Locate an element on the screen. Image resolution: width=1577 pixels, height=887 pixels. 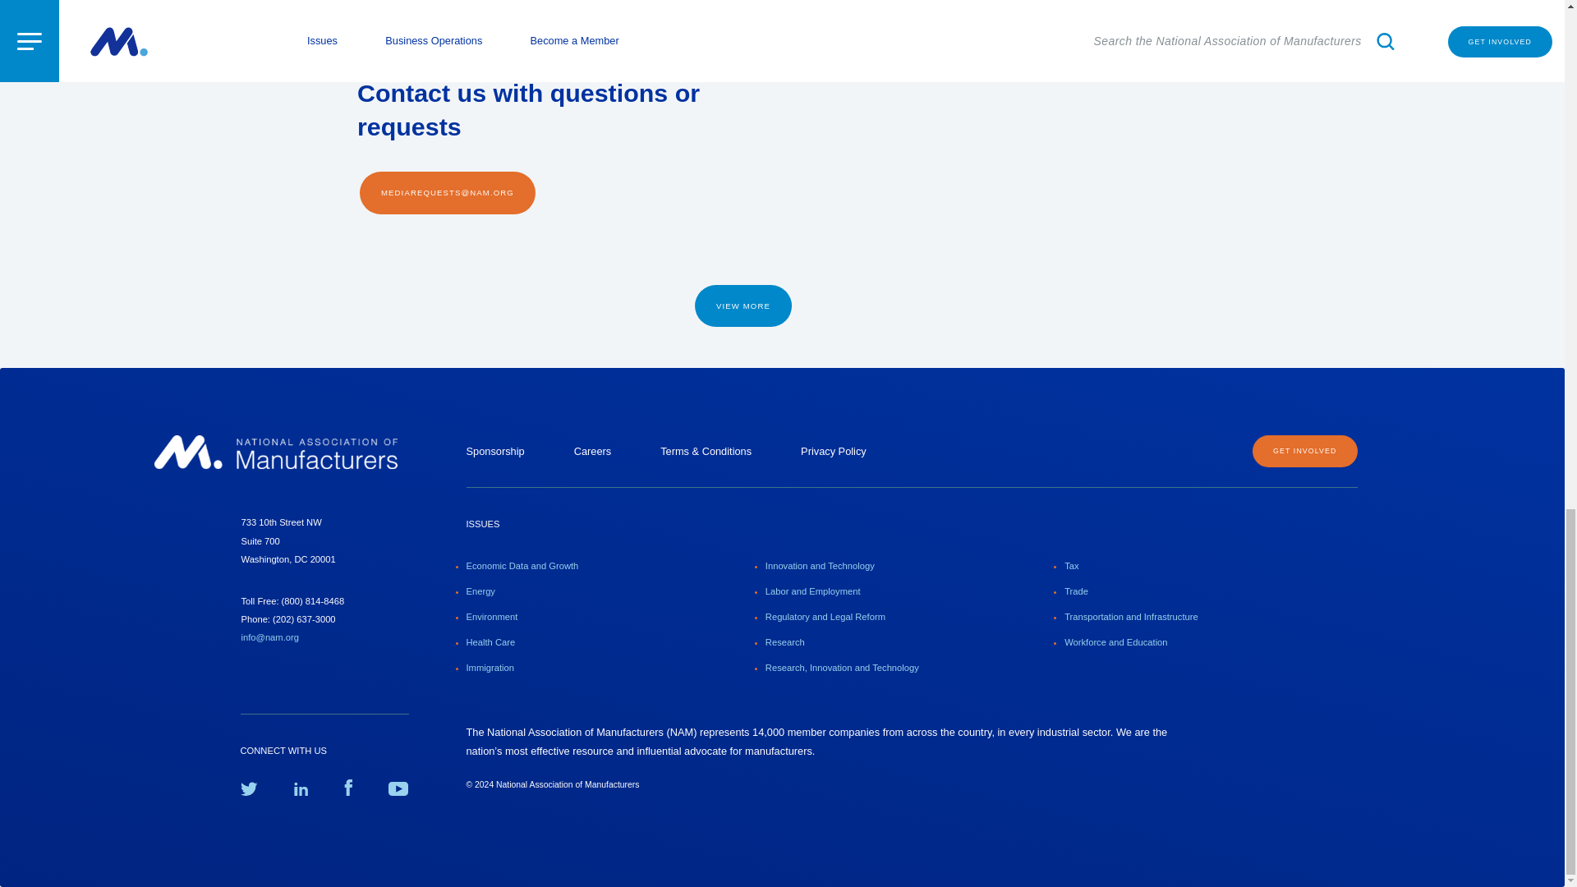
Careers is located at coordinates (592, 452).